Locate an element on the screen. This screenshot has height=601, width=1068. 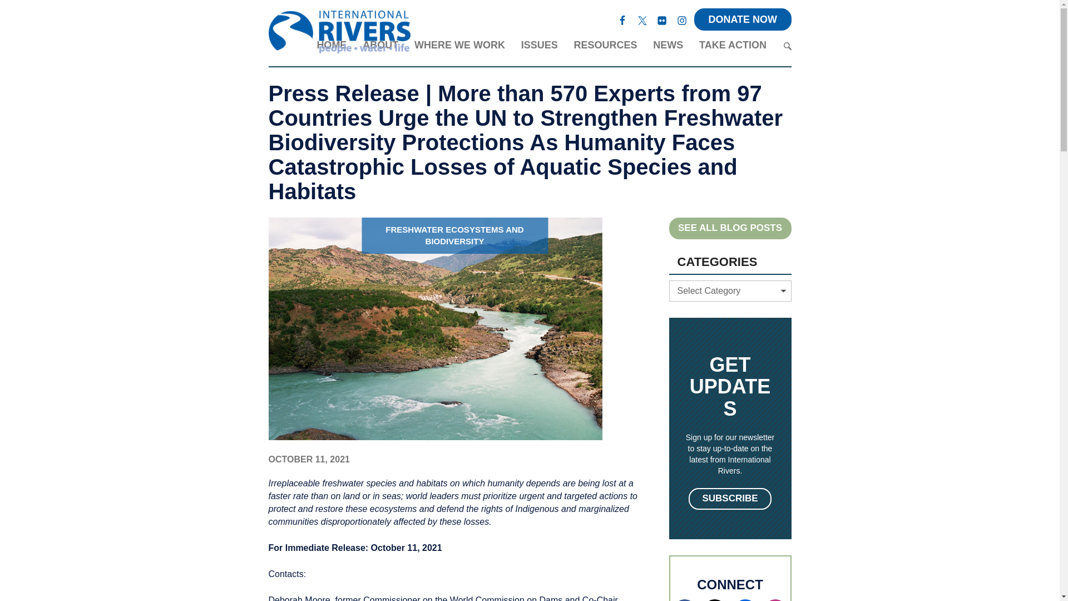
International Rivers is located at coordinates (339, 33).